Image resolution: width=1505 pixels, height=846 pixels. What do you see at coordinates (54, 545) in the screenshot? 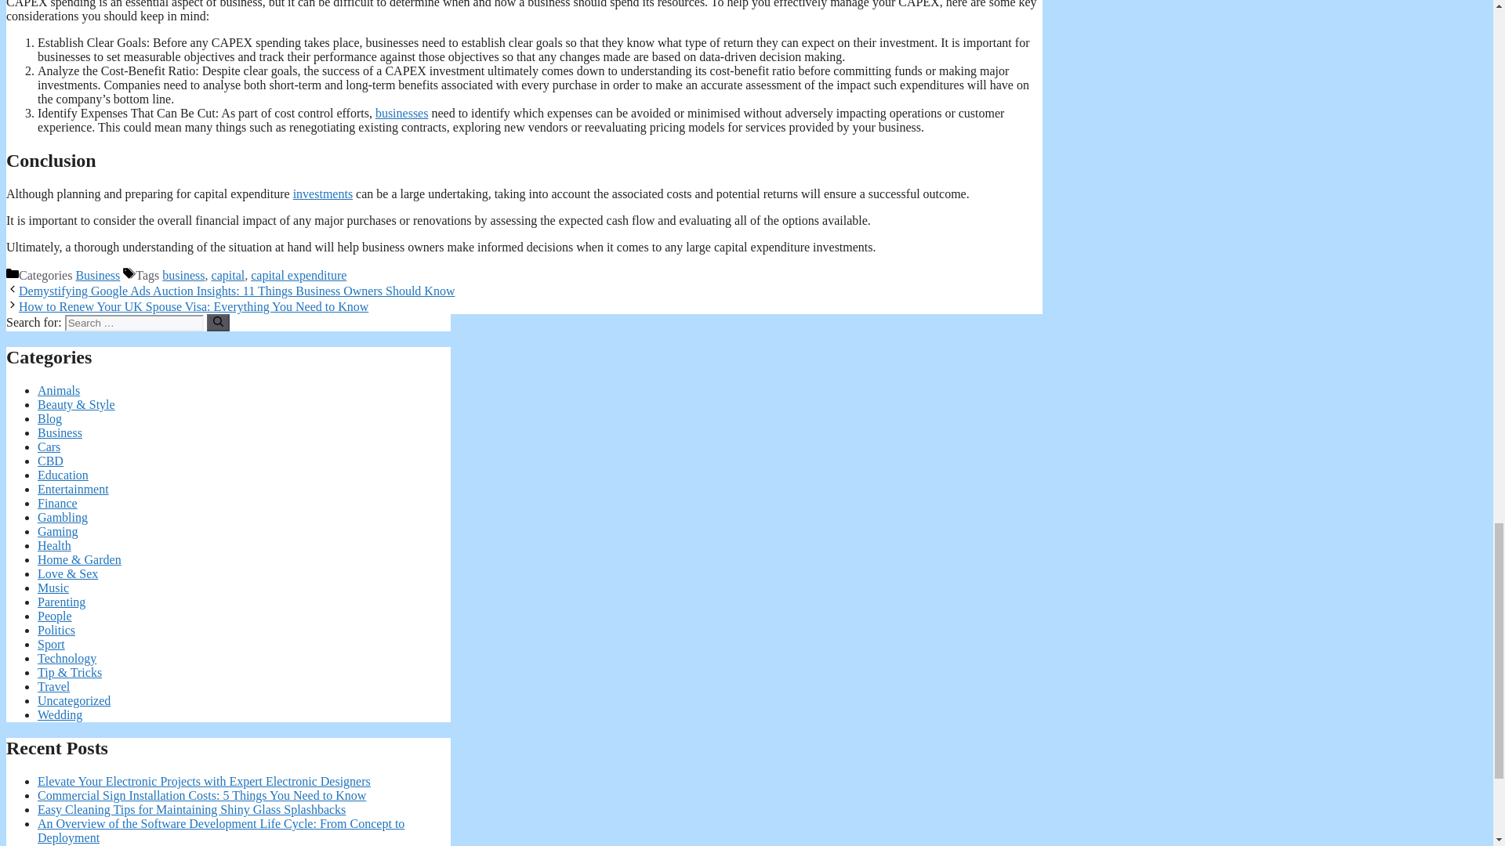
I see `Health` at bounding box center [54, 545].